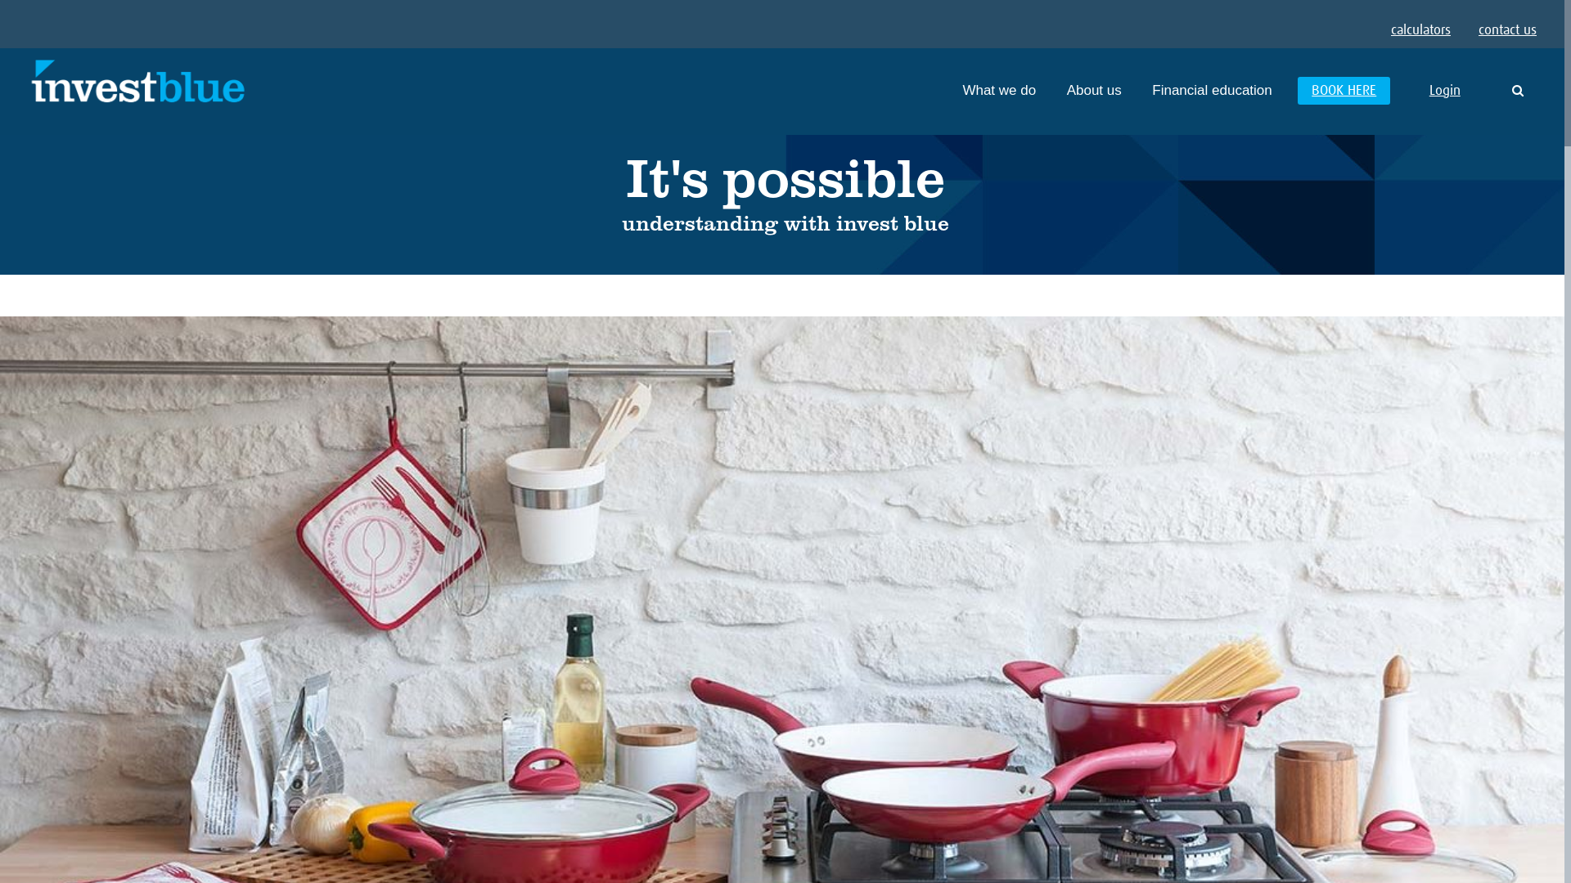  What do you see at coordinates (1212, 91) in the screenshot?
I see `Financial education` at bounding box center [1212, 91].